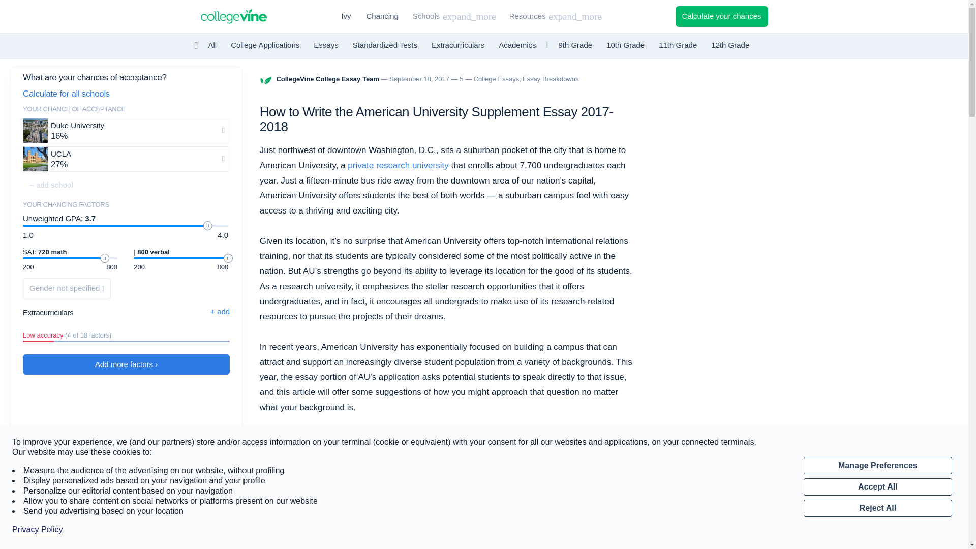 This screenshot has height=549, width=976. I want to click on CollegeVine College Essay Team, so click(328, 79).